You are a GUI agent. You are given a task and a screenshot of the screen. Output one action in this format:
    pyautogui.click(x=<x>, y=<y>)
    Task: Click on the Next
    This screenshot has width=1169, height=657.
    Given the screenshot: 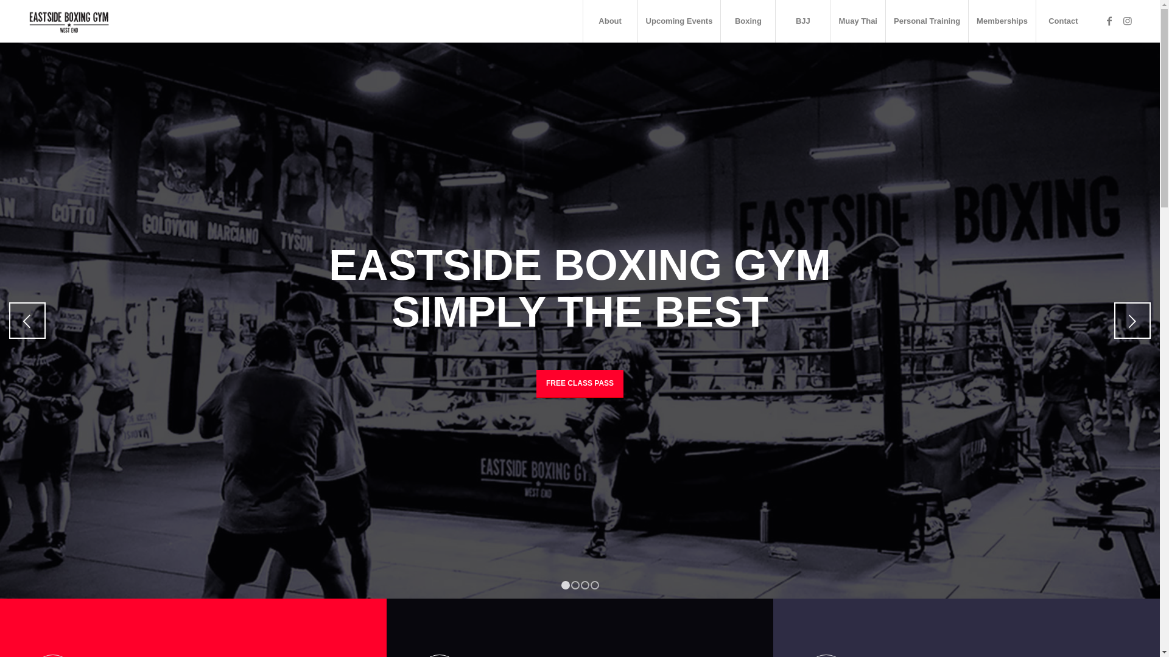 What is the action you would take?
    pyautogui.click(x=1132, y=321)
    